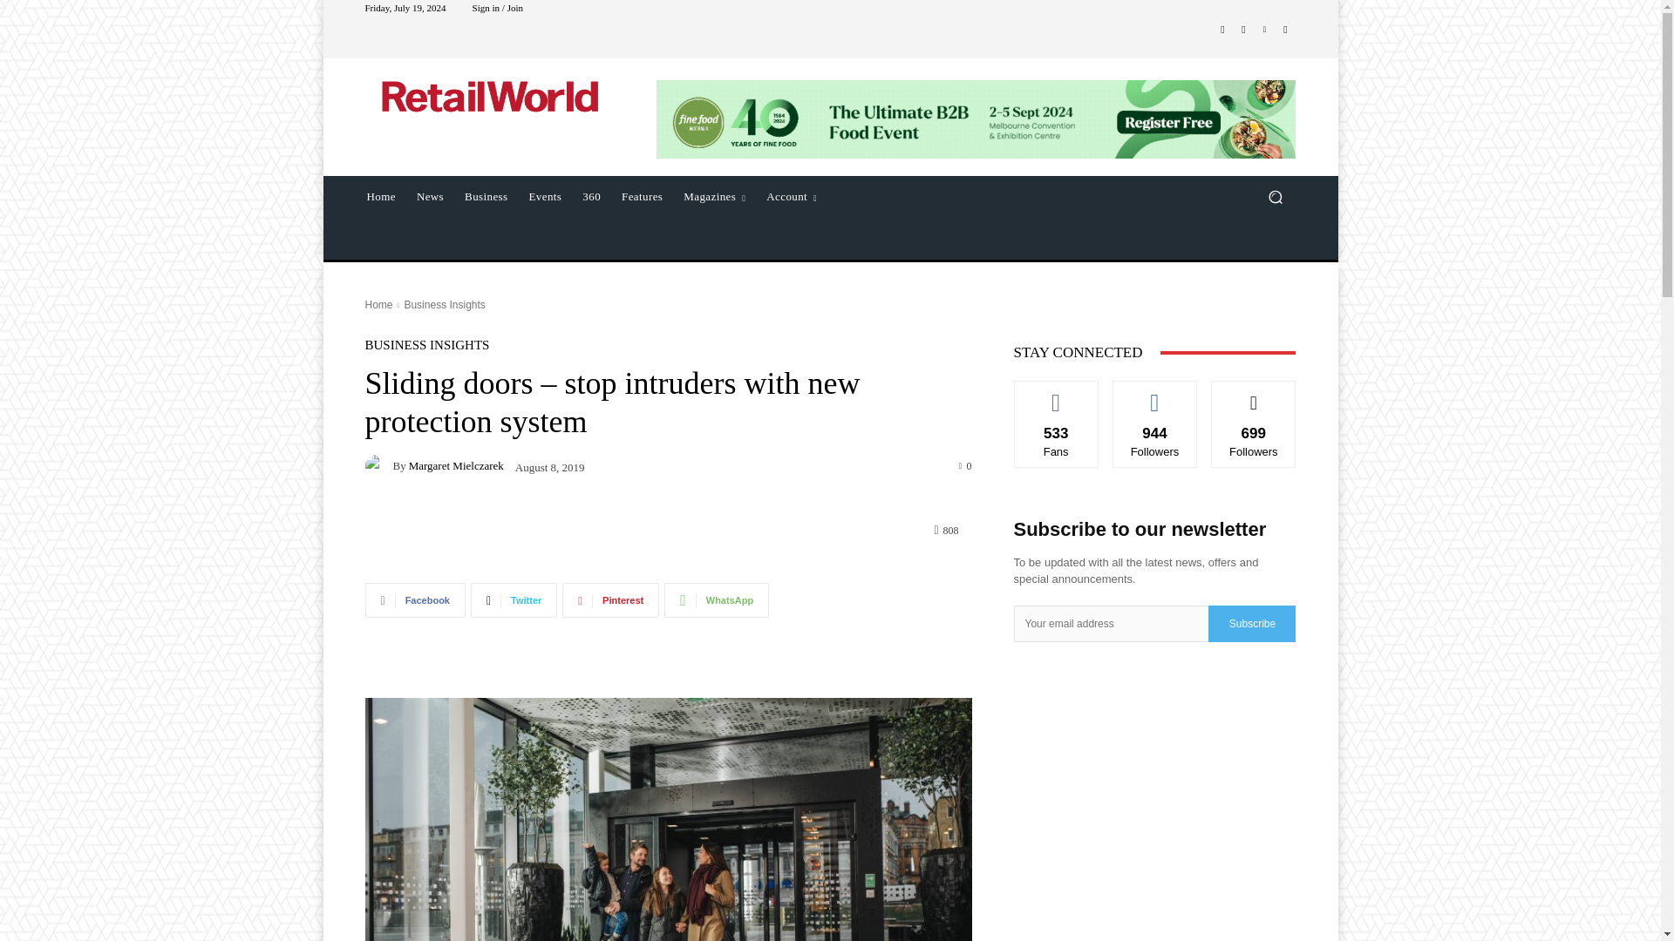  Describe the element at coordinates (485, 196) in the screenshot. I see `Business` at that location.